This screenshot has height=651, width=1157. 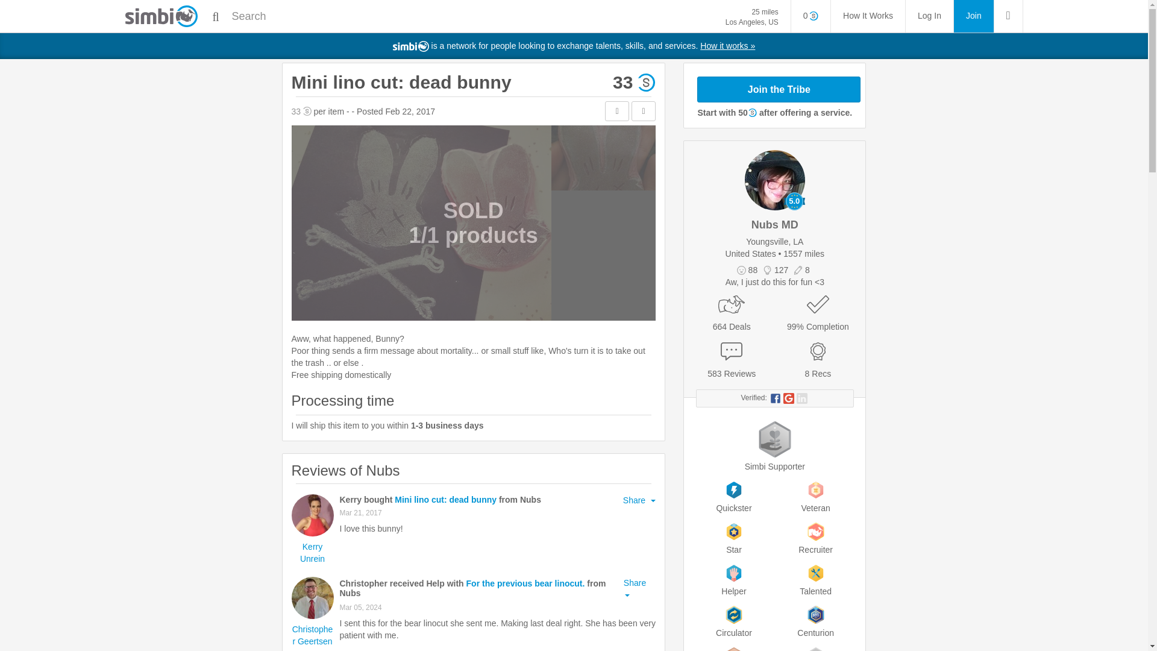 I want to click on How It Works, so click(x=868, y=16).